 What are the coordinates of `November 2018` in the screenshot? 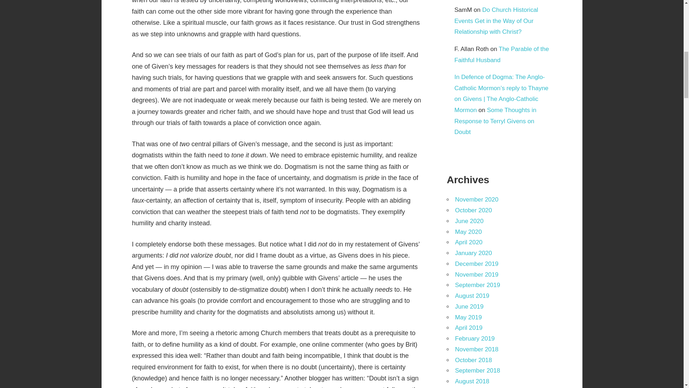 It's located at (477, 349).